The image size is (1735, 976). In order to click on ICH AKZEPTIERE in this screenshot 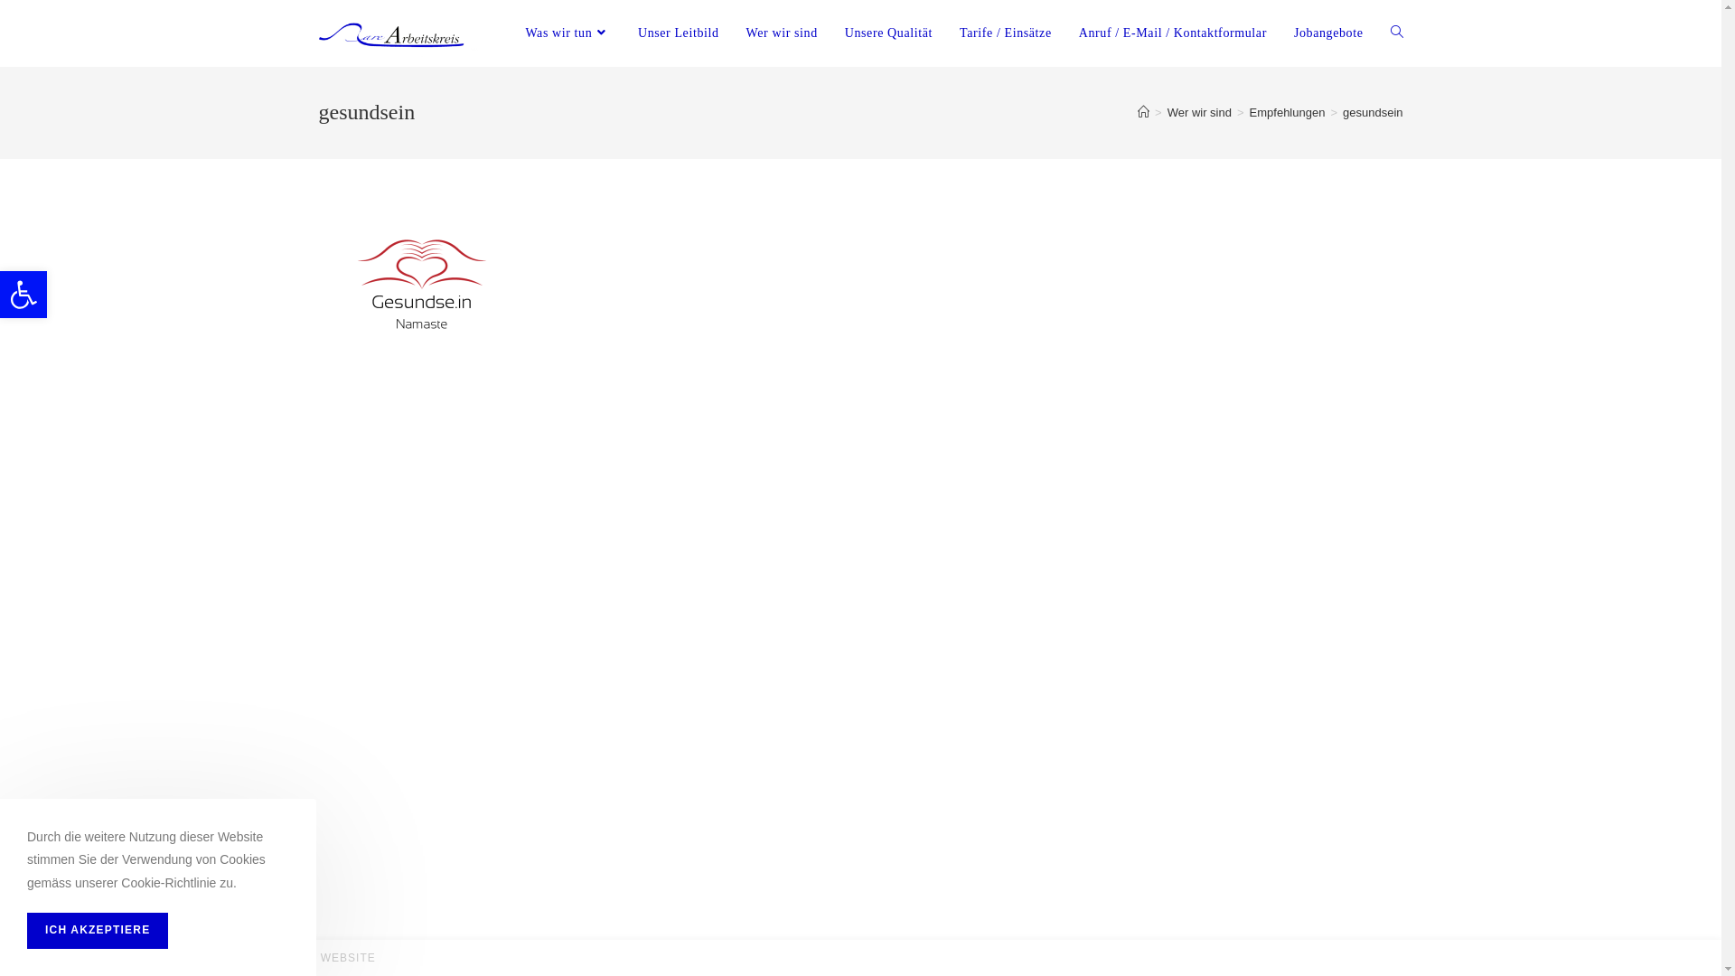, I will do `click(98, 931)`.